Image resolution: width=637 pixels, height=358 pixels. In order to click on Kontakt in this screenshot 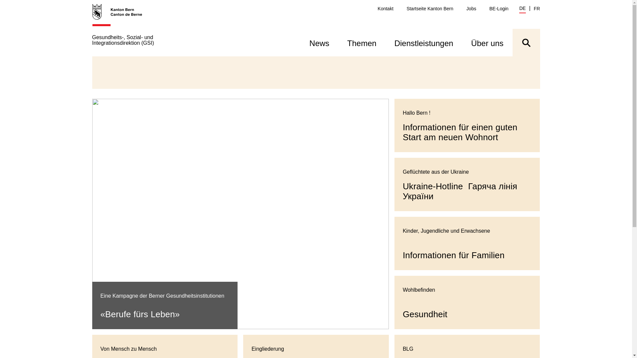, I will do `click(386, 9)`.